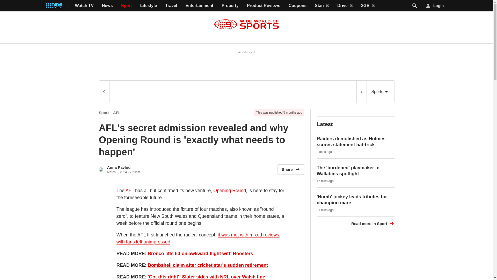 This screenshot has width=497, height=280. Describe the element at coordinates (230, 6) in the screenshot. I see `Property` at that location.